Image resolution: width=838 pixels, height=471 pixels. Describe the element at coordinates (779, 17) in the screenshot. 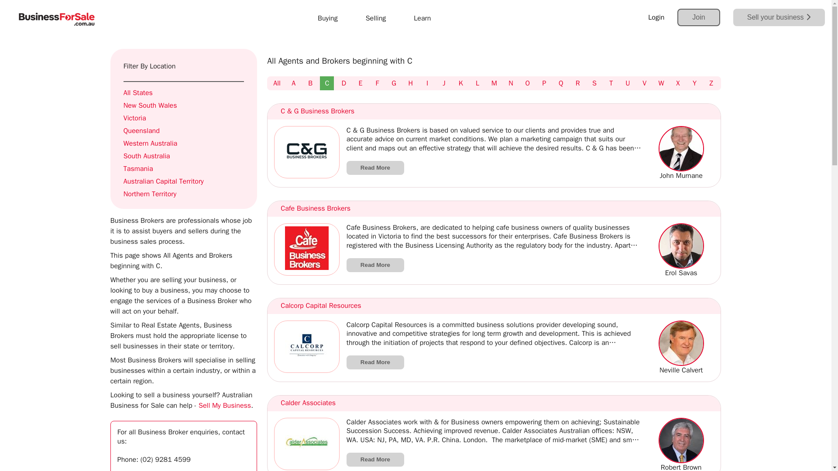

I see `Sell your business` at that location.